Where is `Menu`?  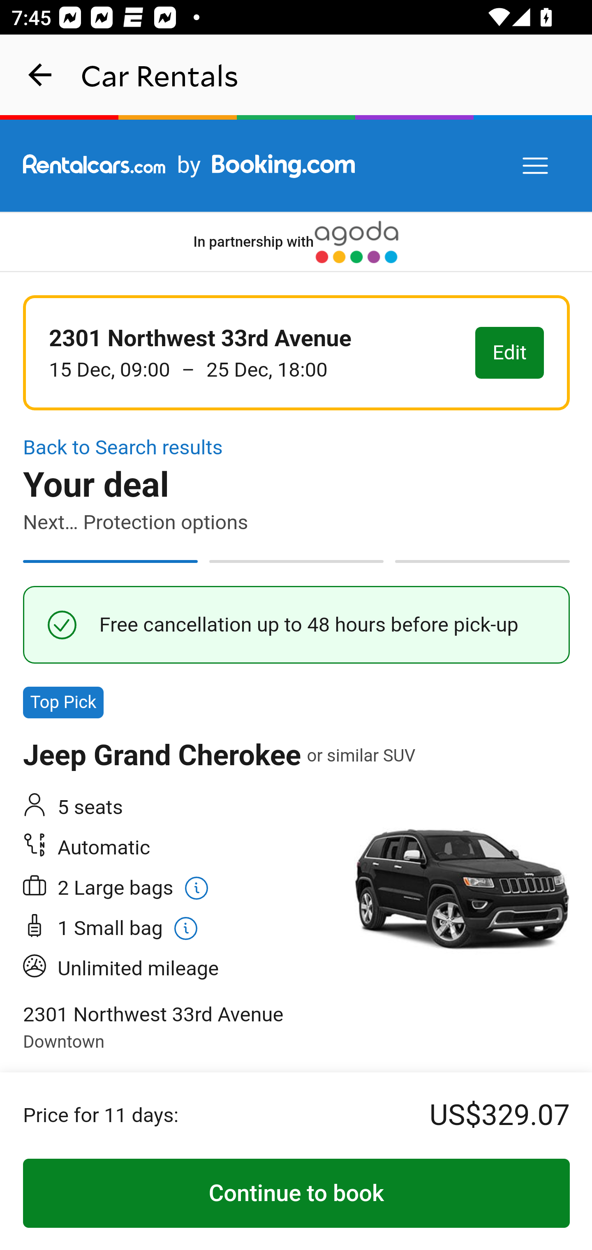 Menu is located at coordinates (536, 166).